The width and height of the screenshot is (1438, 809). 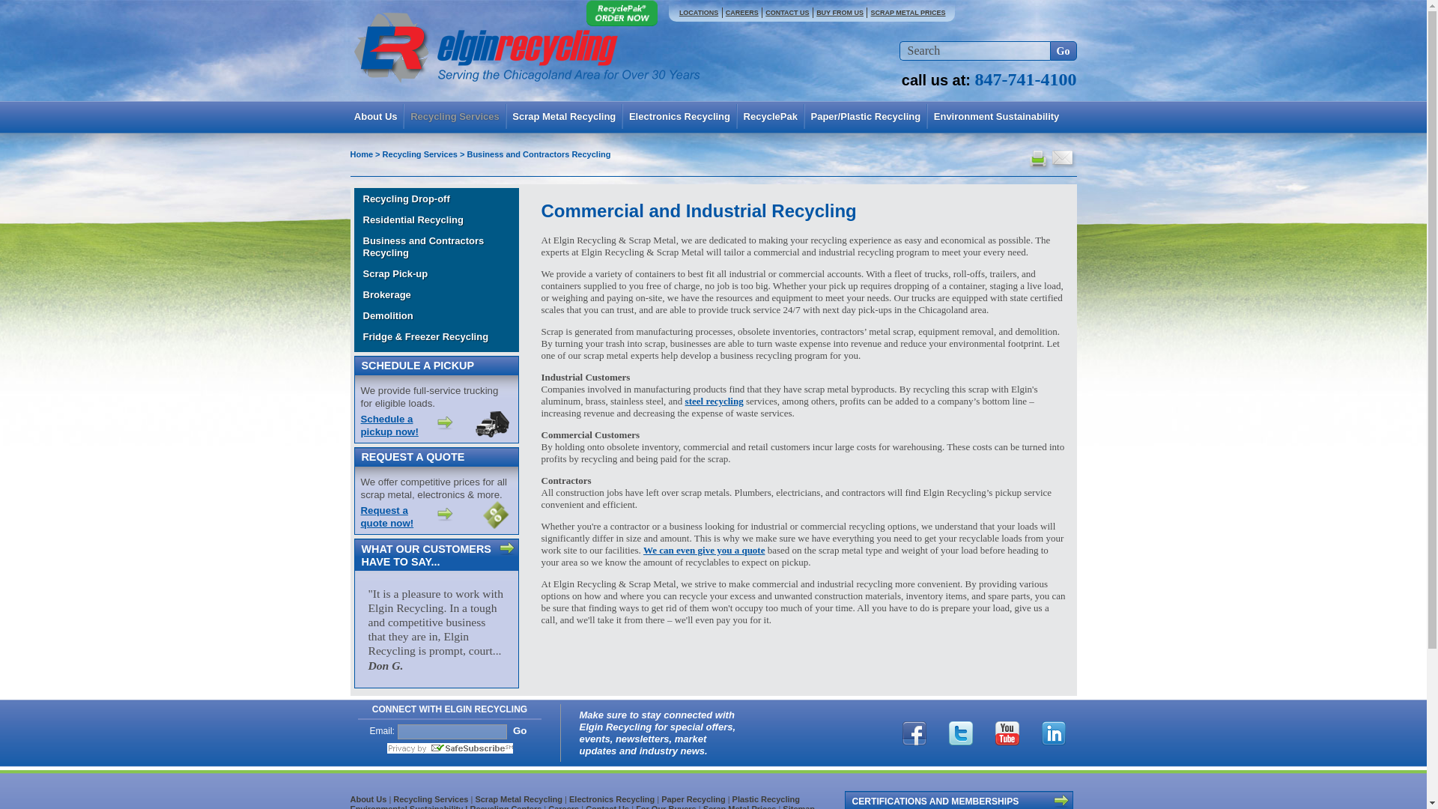 I want to click on Print Page, so click(x=1038, y=160).